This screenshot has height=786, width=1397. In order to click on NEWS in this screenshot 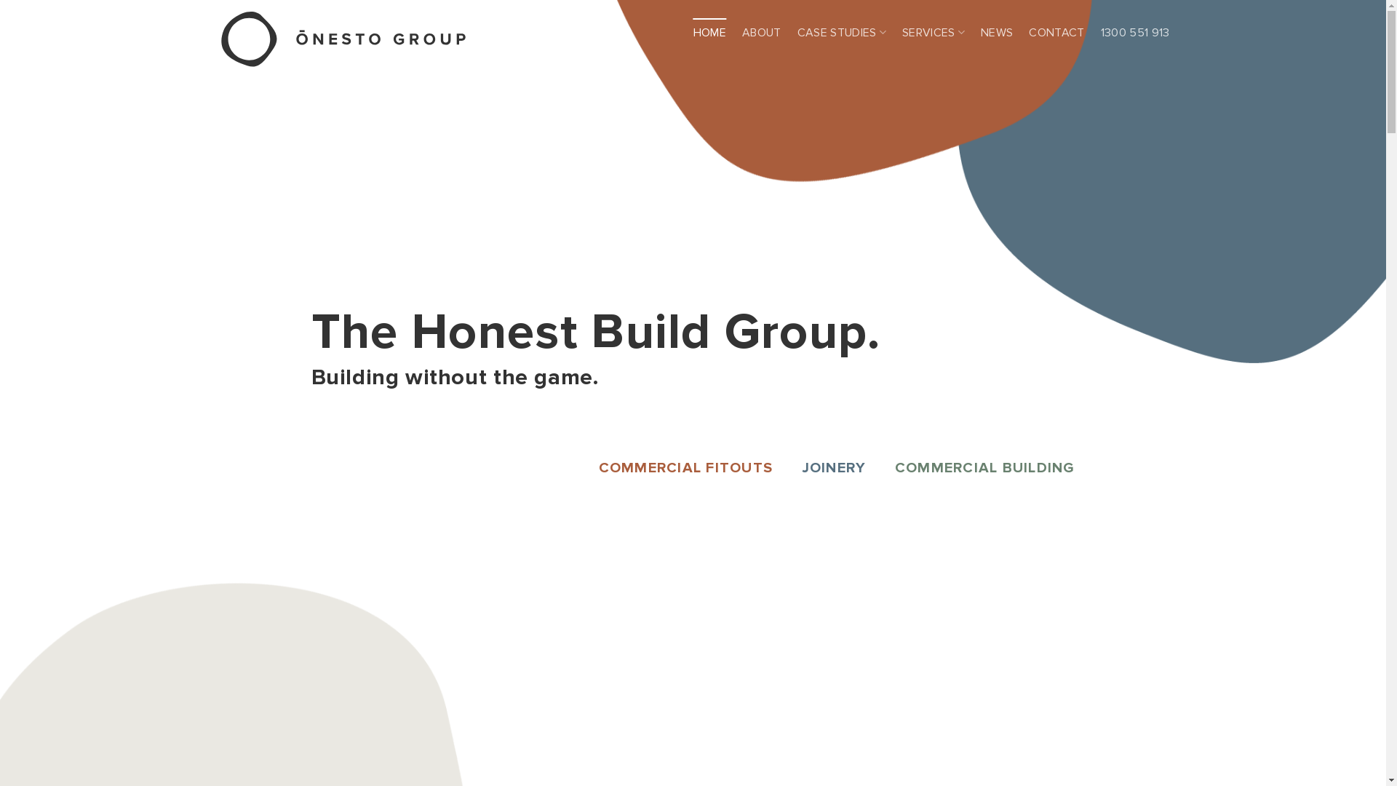, I will do `click(997, 33)`.